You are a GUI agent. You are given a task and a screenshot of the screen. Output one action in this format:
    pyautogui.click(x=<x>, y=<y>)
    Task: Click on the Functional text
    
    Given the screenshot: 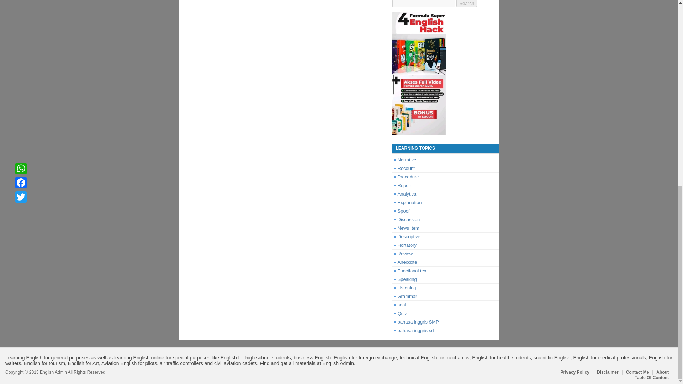 What is the action you would take?
    pyautogui.click(x=413, y=270)
    